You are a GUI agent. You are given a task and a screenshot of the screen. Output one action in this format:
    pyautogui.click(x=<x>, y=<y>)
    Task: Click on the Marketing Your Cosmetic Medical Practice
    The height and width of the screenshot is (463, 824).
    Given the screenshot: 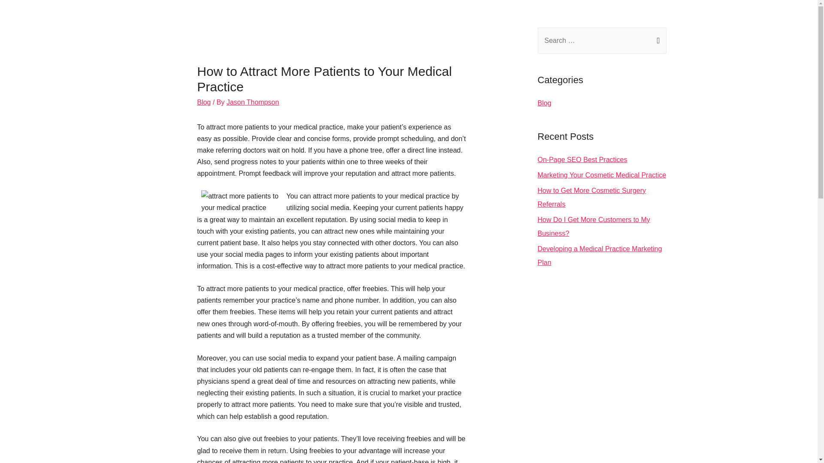 What is the action you would take?
    pyautogui.click(x=601, y=175)
    